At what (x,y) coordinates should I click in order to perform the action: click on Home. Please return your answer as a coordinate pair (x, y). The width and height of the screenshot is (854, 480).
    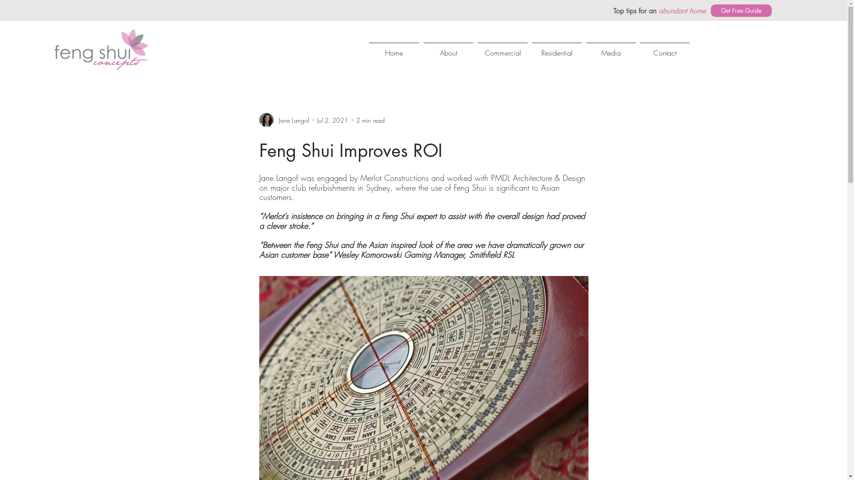
    Looking at the image, I should click on (394, 49).